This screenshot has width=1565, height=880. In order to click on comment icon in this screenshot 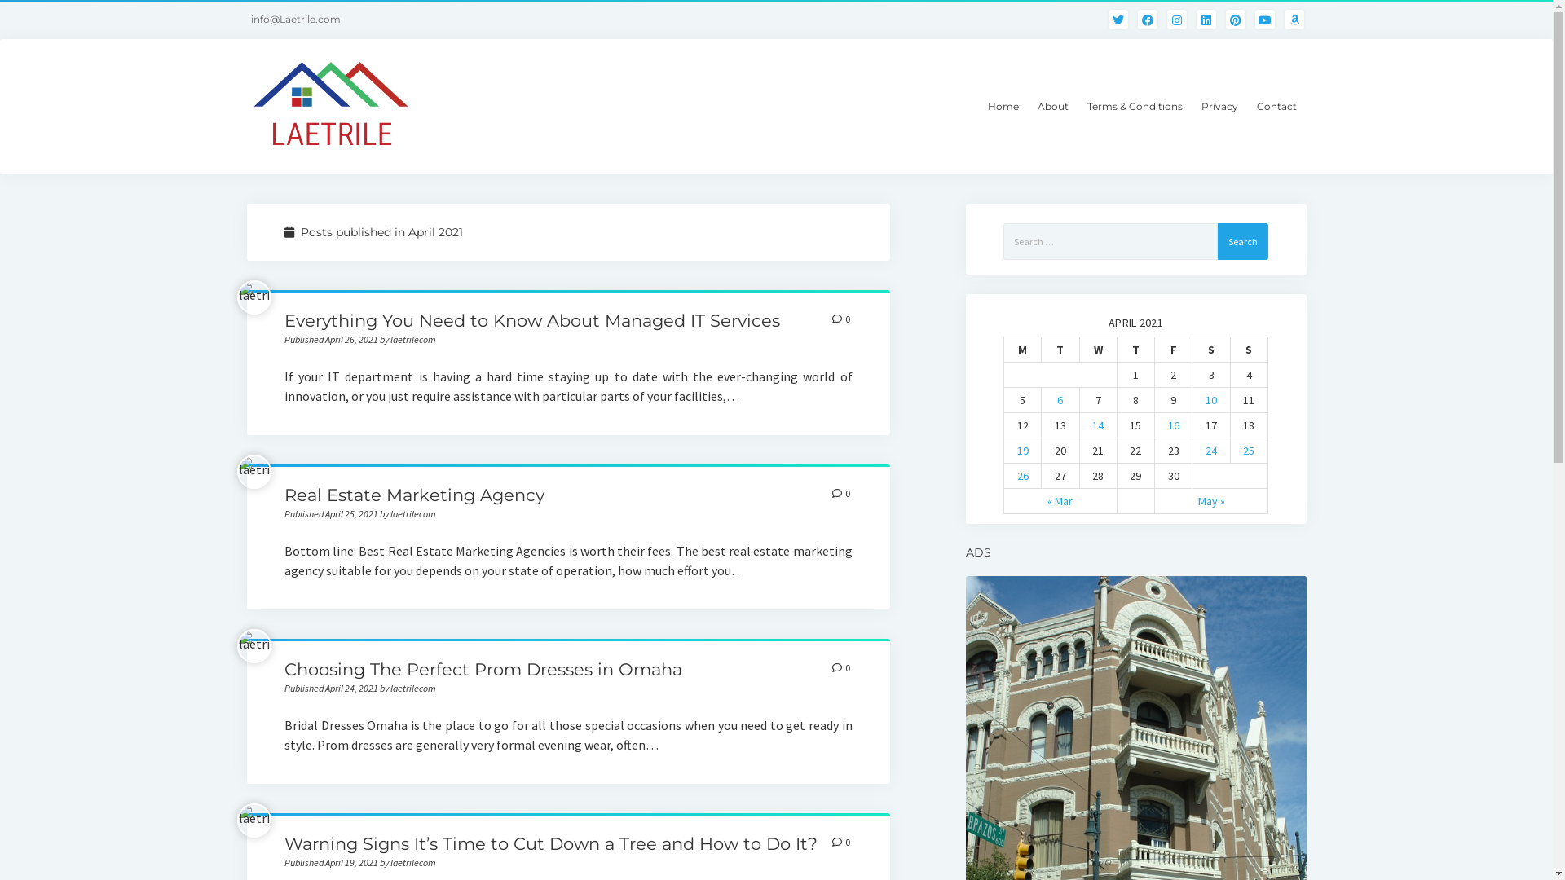, I will do `click(837, 843)`.